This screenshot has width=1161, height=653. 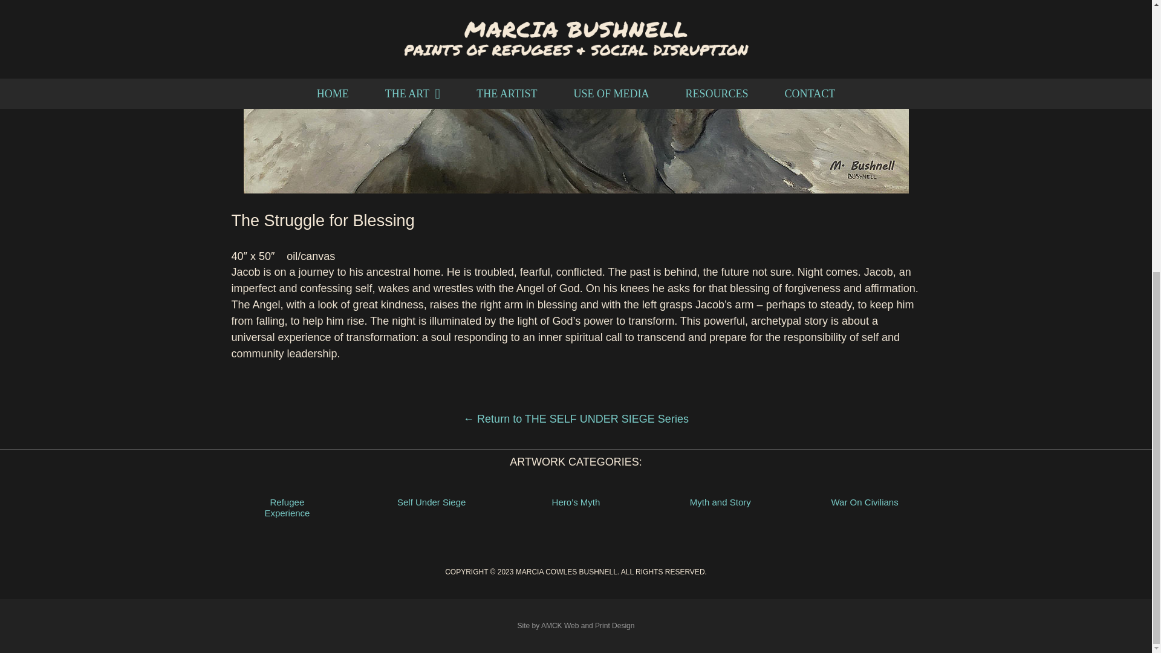 What do you see at coordinates (576, 502) in the screenshot?
I see `Hero's Myth` at bounding box center [576, 502].